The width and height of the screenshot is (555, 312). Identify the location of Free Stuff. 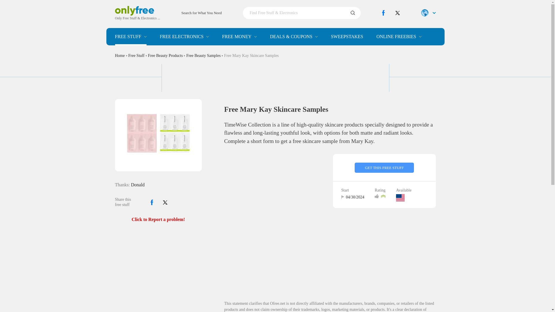
(131, 36).